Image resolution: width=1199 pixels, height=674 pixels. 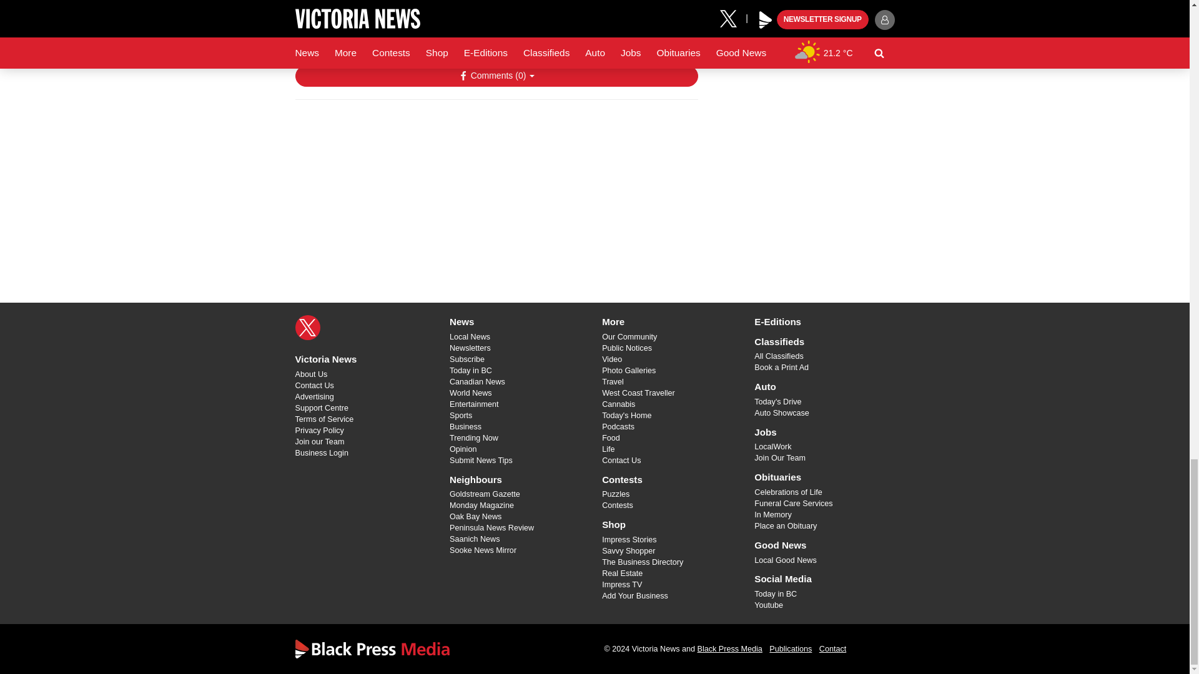 I want to click on Show Comments, so click(x=496, y=76).